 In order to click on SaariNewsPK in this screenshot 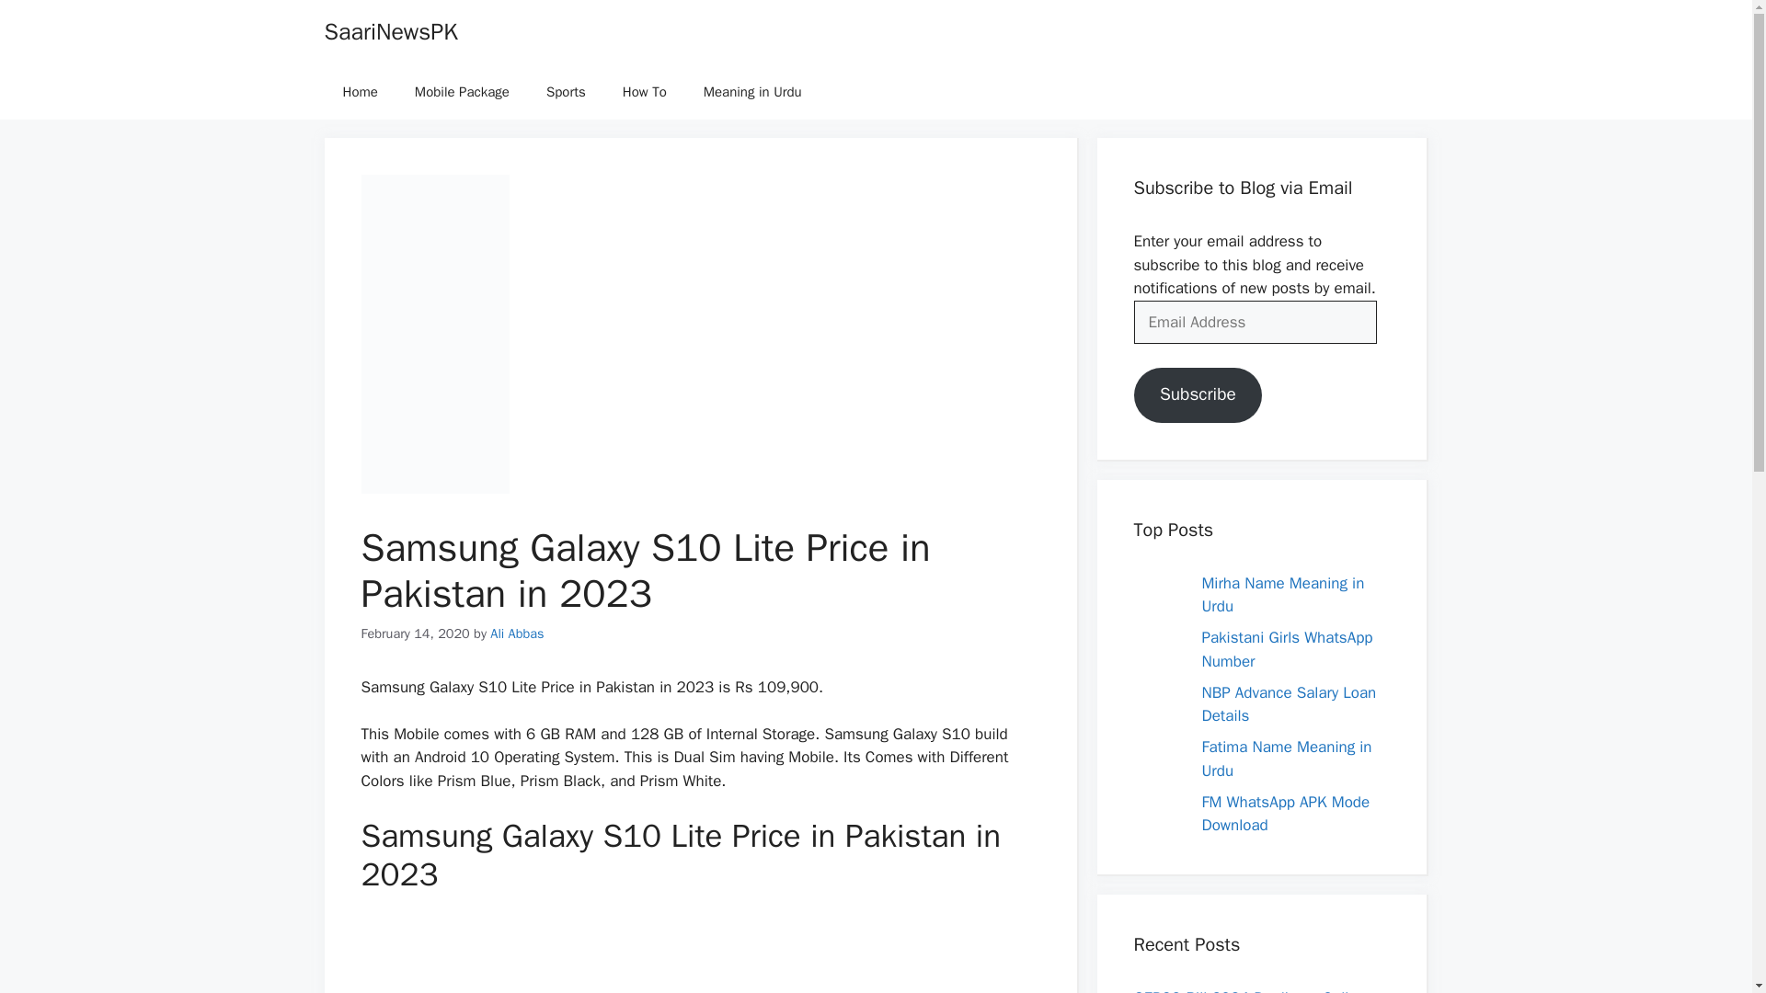, I will do `click(390, 31)`.